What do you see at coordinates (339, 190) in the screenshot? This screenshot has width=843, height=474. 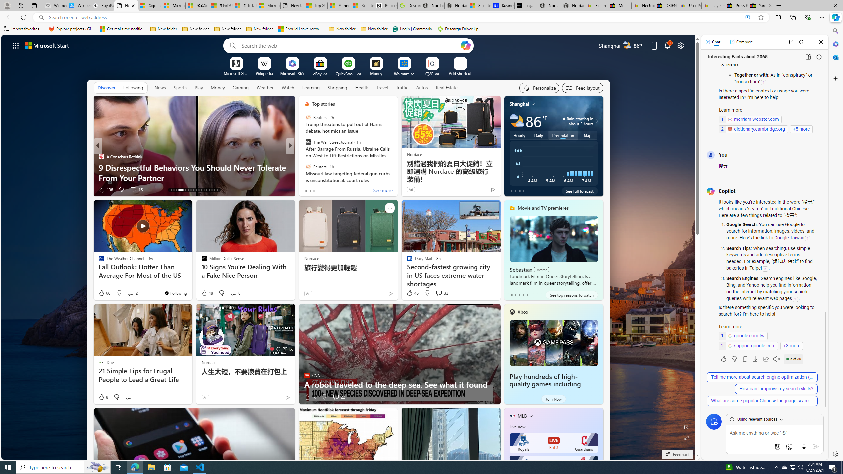 I see `View comments 55 Comment` at bounding box center [339, 190].